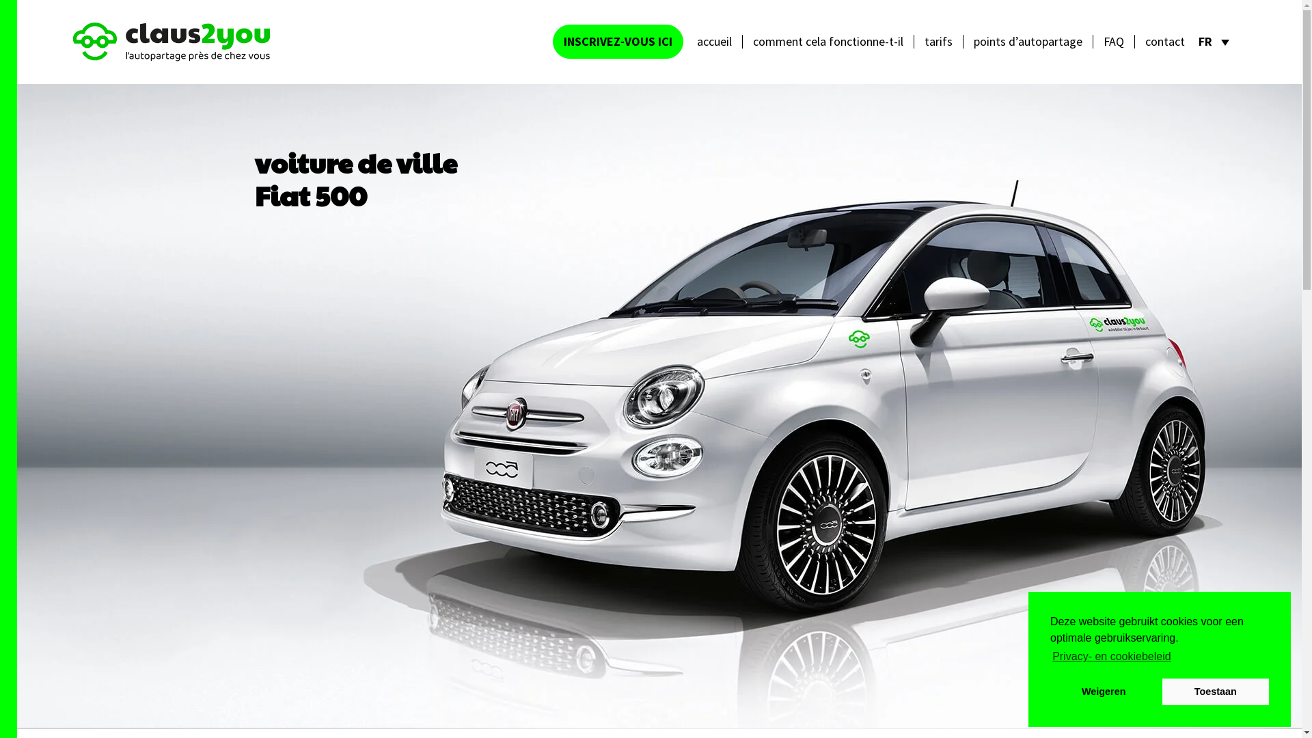  I want to click on Weigeren, so click(1104, 692).